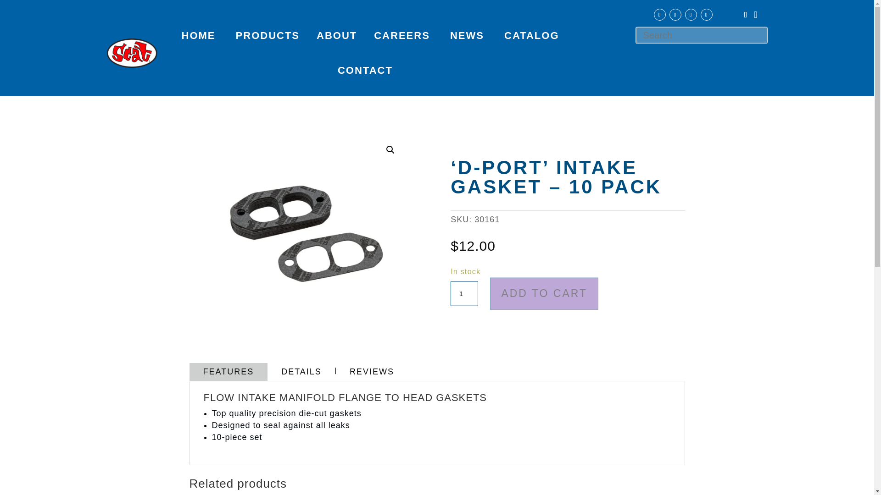  I want to click on 30161 - D Port Intake Gasket - 10pk-min, so click(306, 234).